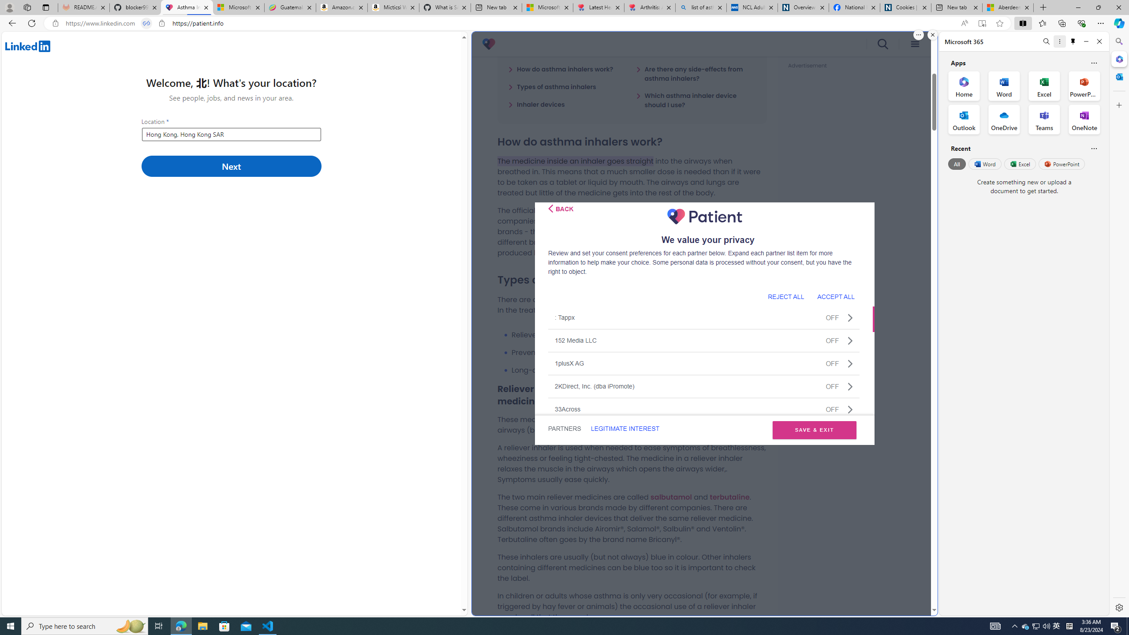  What do you see at coordinates (704, 216) in the screenshot?
I see `Publisher Logo` at bounding box center [704, 216].